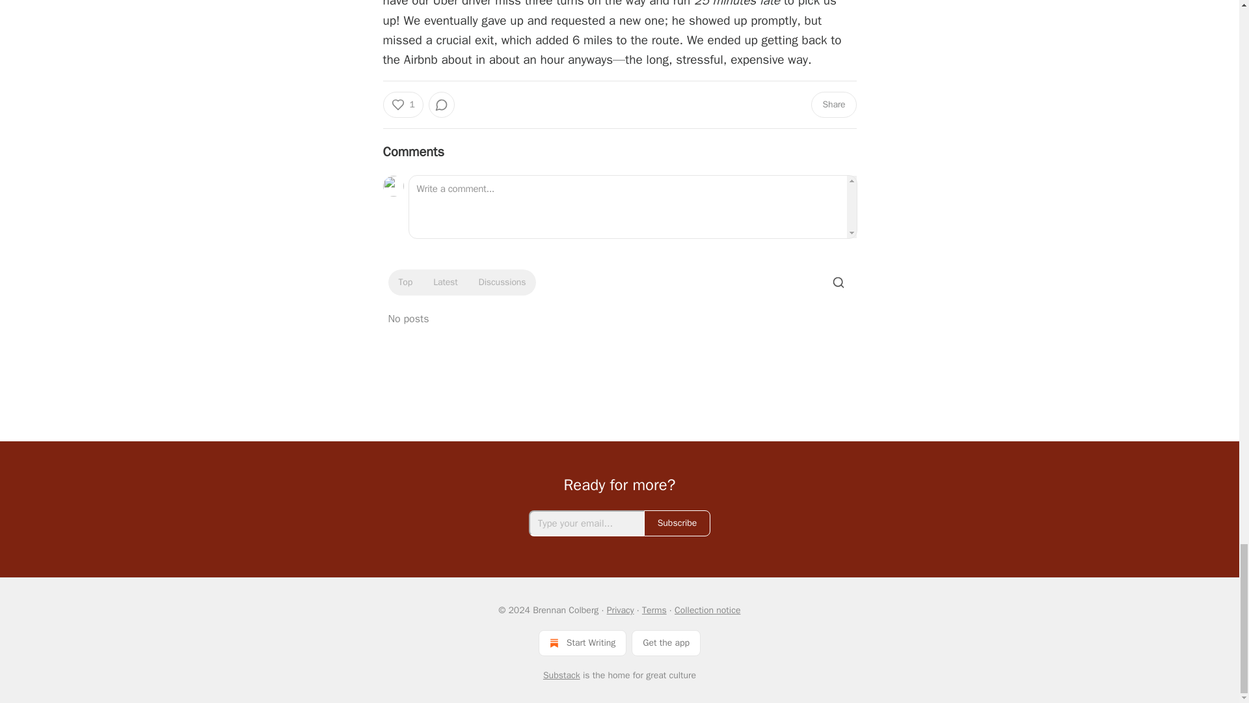 This screenshot has height=703, width=1249. What do you see at coordinates (402, 105) in the screenshot?
I see `1` at bounding box center [402, 105].